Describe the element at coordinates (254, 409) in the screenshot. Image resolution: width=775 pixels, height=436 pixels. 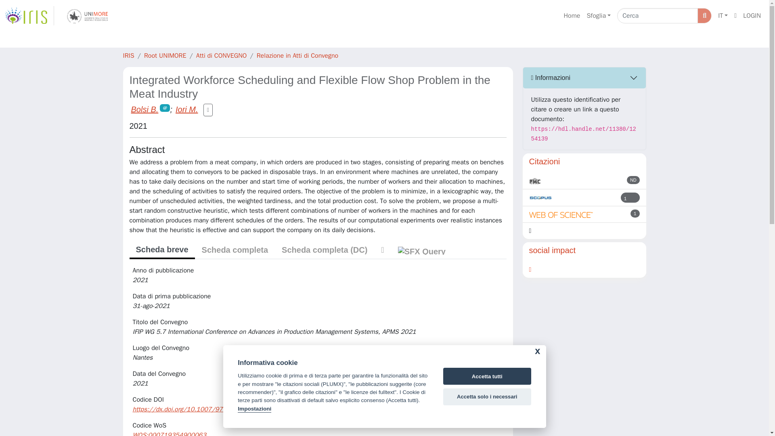
I see `Impostazioni` at that location.